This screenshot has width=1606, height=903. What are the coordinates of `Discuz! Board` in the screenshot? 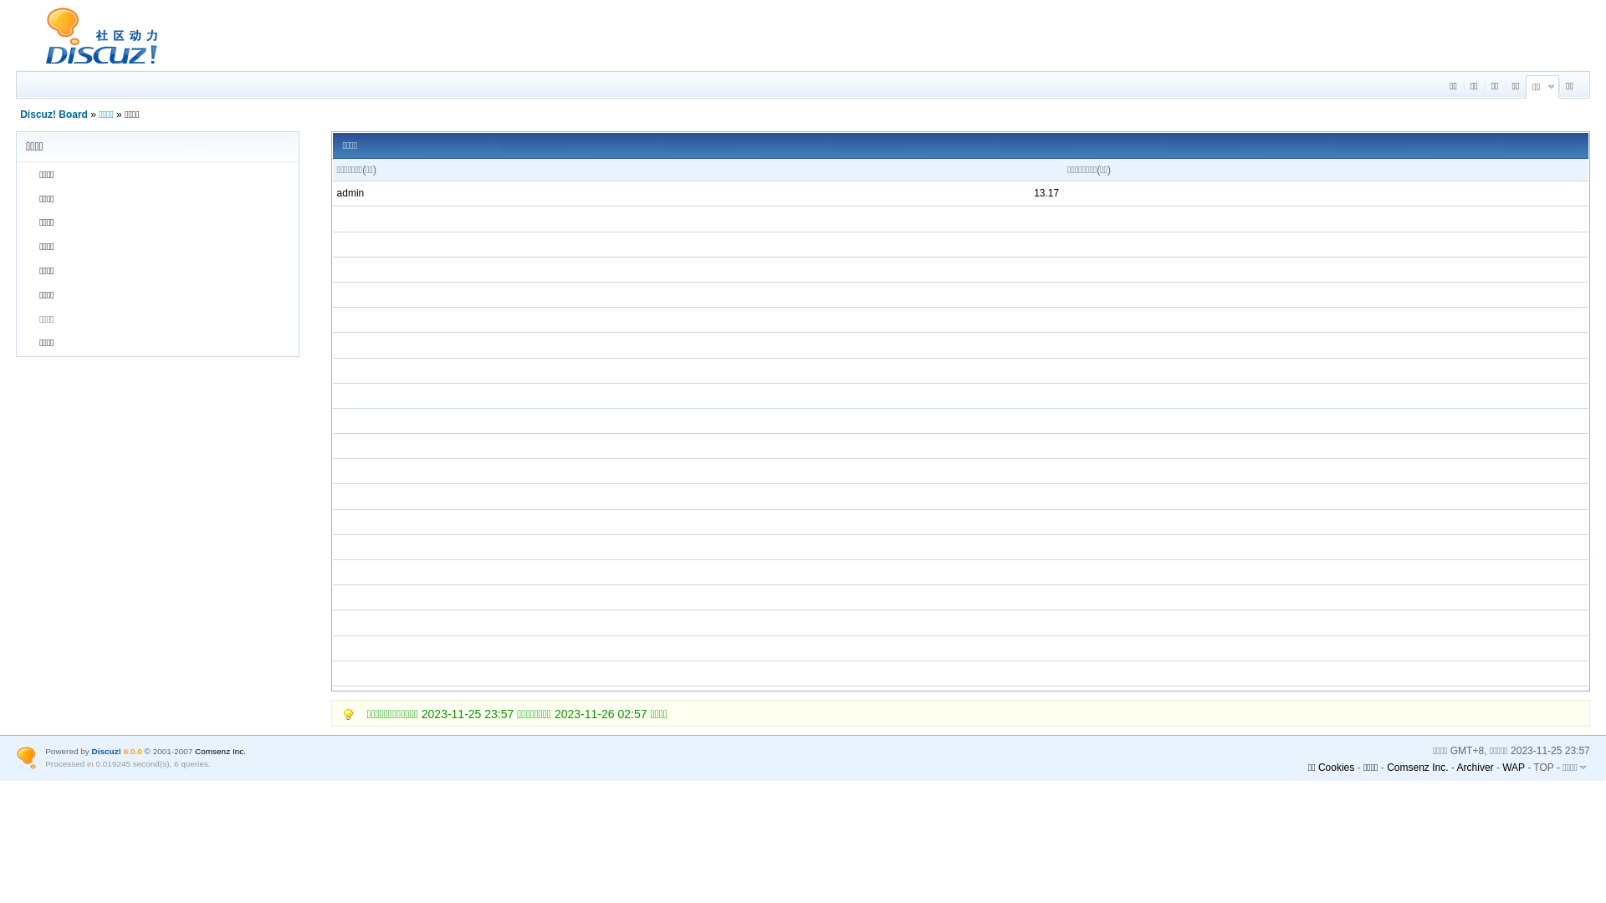 It's located at (95, 64).